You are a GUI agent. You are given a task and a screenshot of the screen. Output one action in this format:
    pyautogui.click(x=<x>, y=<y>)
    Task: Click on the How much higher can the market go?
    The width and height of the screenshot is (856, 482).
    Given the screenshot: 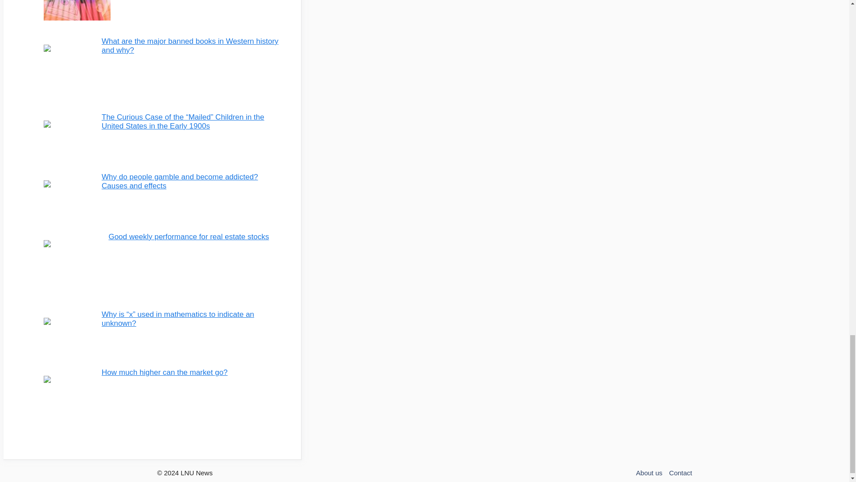 What is the action you would take?
    pyautogui.click(x=165, y=372)
    